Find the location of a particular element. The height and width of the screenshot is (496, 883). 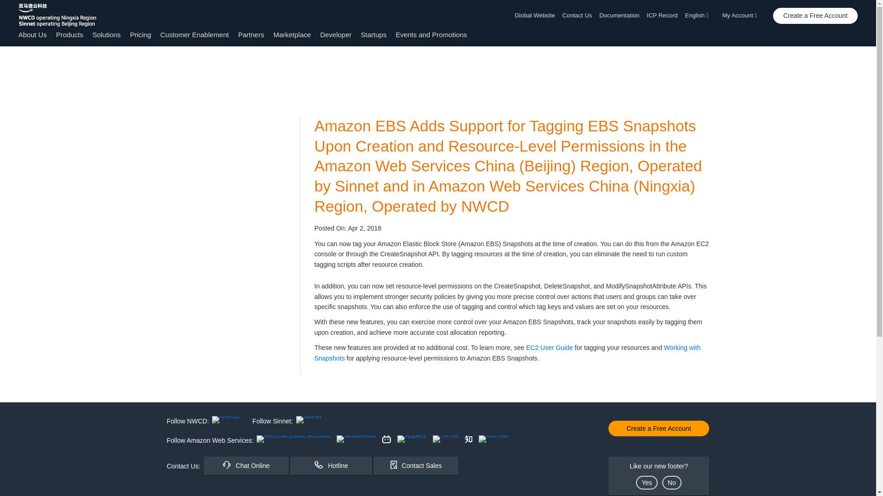

Global Website is located at coordinates (537, 16).